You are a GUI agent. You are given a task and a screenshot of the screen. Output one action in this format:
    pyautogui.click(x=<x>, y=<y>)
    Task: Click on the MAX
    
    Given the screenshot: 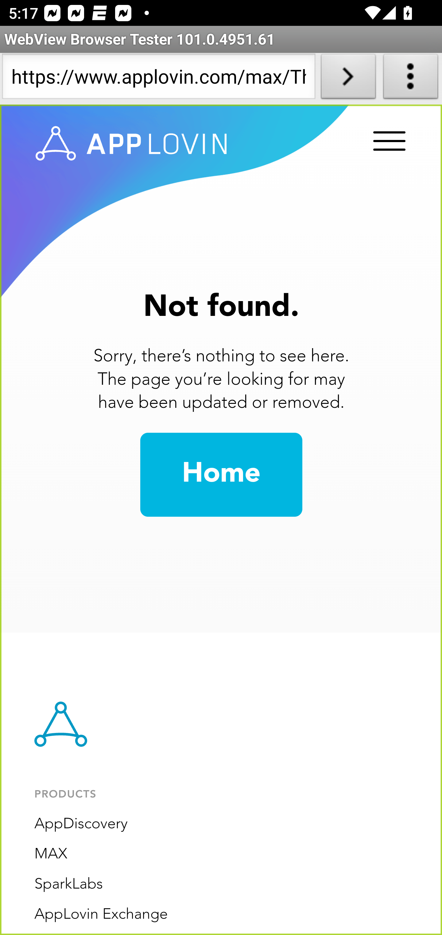 What is the action you would take?
    pyautogui.click(x=51, y=854)
    